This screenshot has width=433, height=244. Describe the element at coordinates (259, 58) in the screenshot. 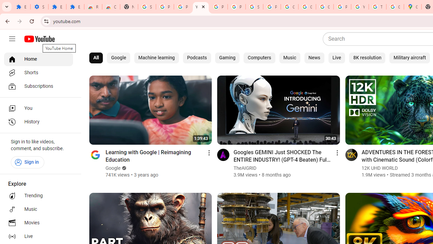

I see `Computers` at that location.